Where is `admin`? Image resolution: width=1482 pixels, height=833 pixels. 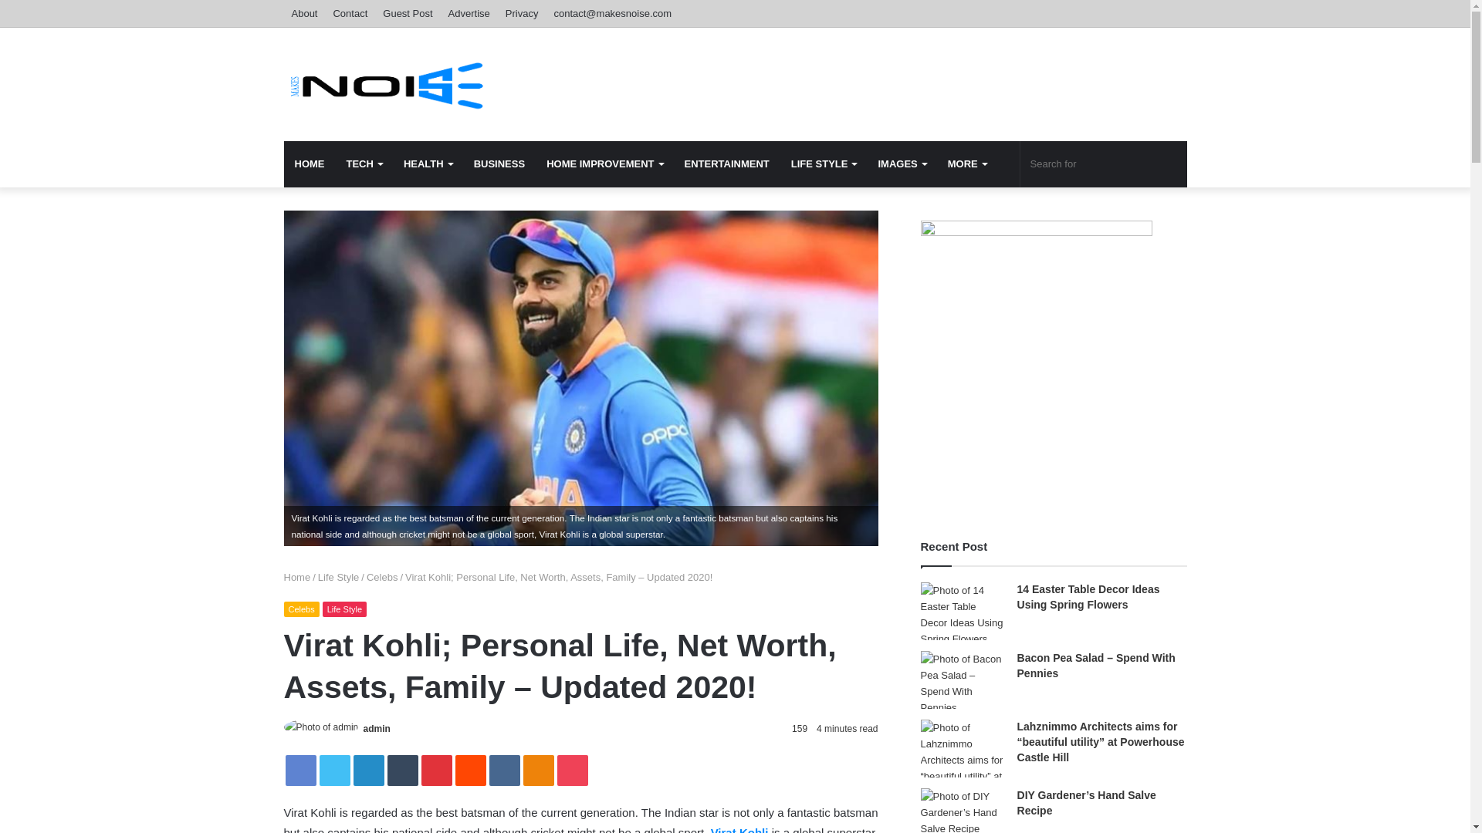
admin is located at coordinates (377, 728).